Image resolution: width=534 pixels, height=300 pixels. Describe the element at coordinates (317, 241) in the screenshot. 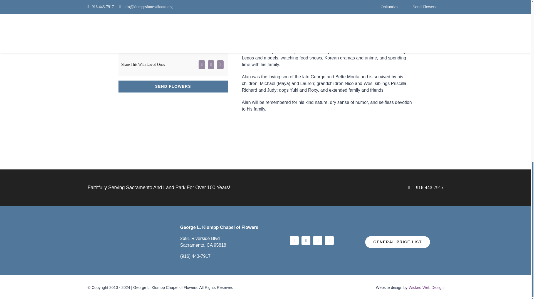

I see `LinkedIn` at that location.